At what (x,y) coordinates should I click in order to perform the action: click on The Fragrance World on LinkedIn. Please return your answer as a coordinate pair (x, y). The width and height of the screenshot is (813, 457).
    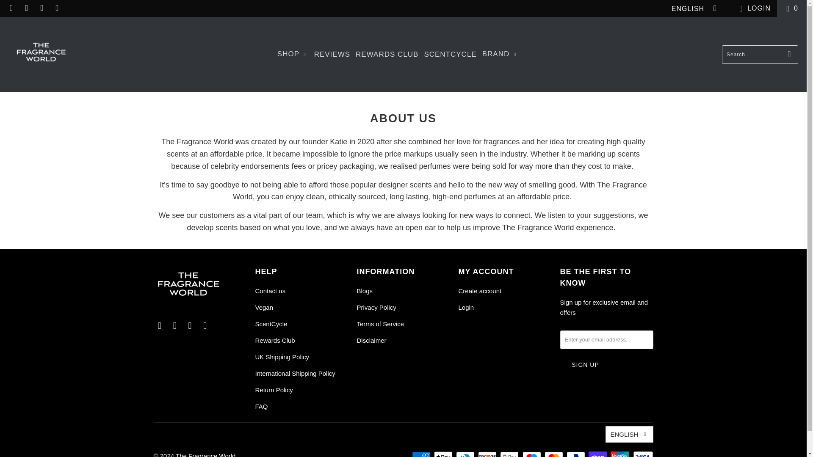
    Looking at the image, I should click on (190, 326).